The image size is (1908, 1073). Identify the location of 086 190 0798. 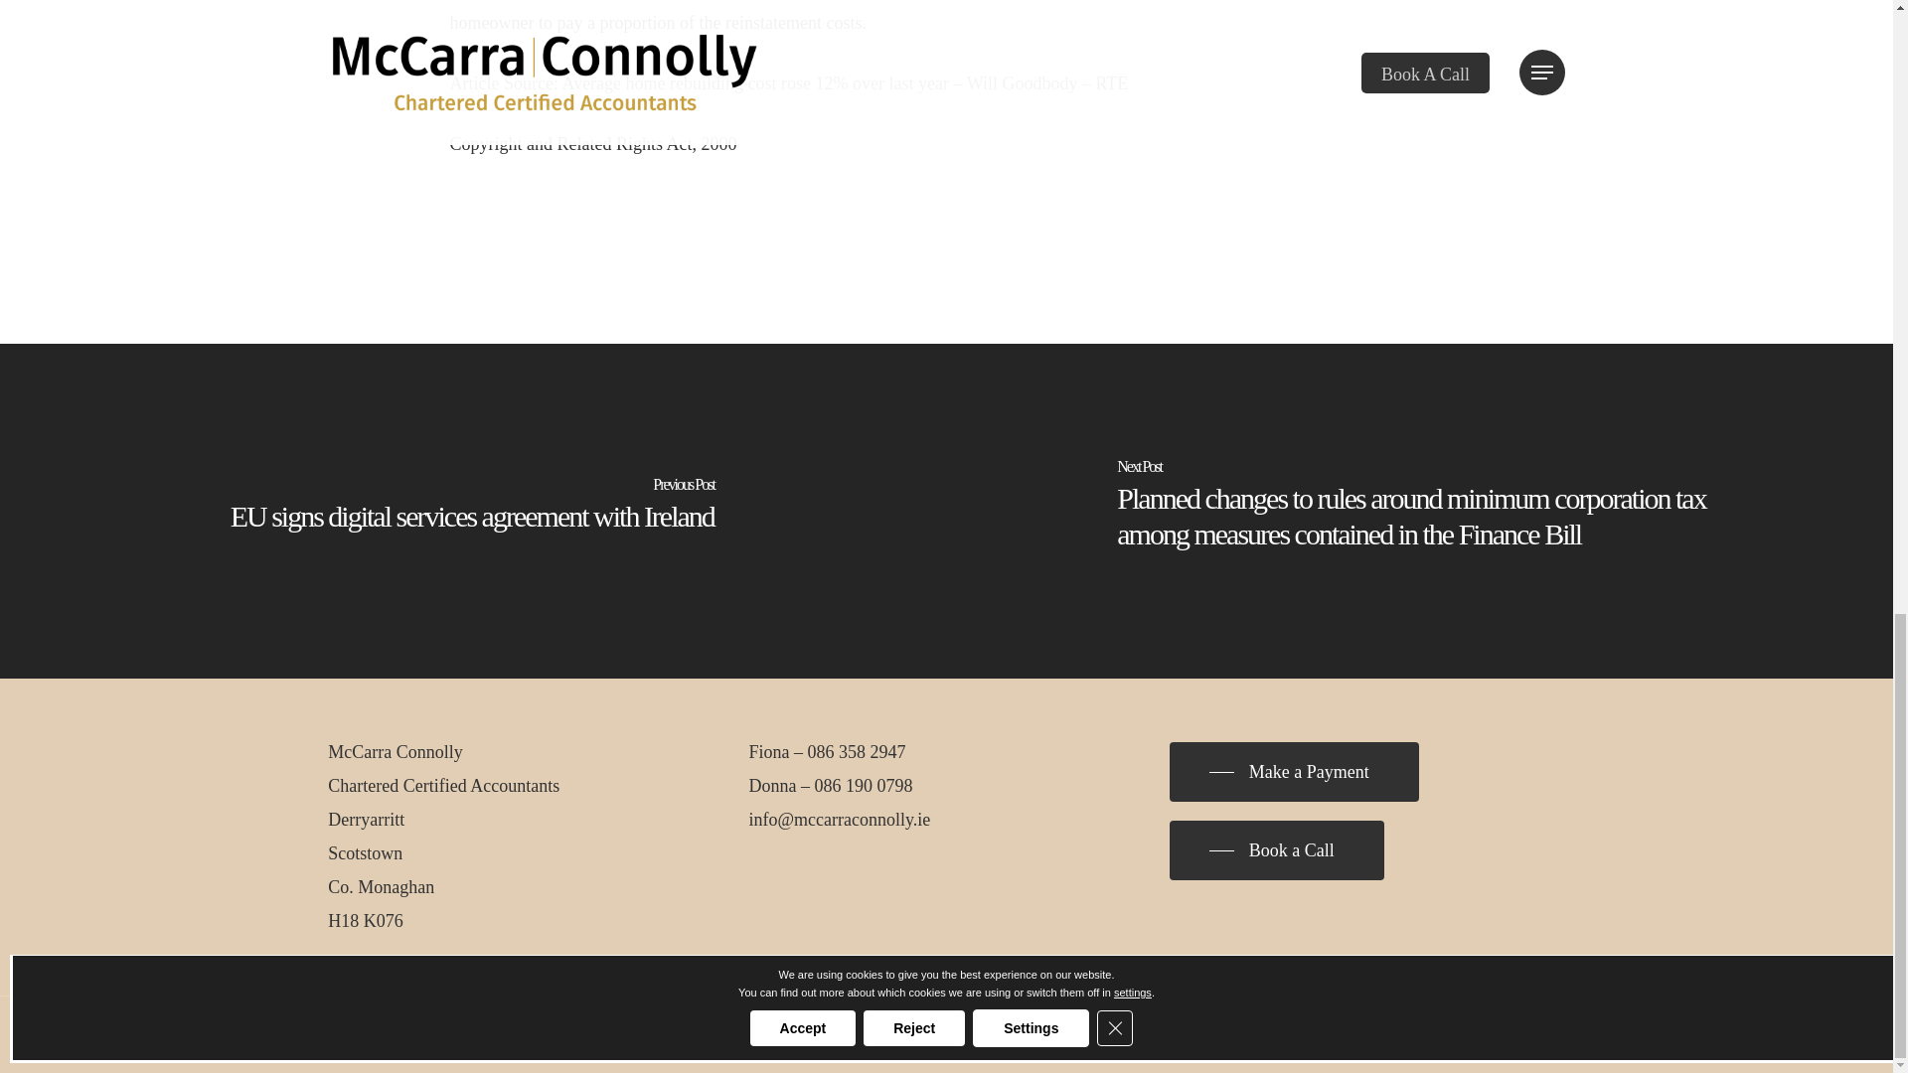
(864, 785).